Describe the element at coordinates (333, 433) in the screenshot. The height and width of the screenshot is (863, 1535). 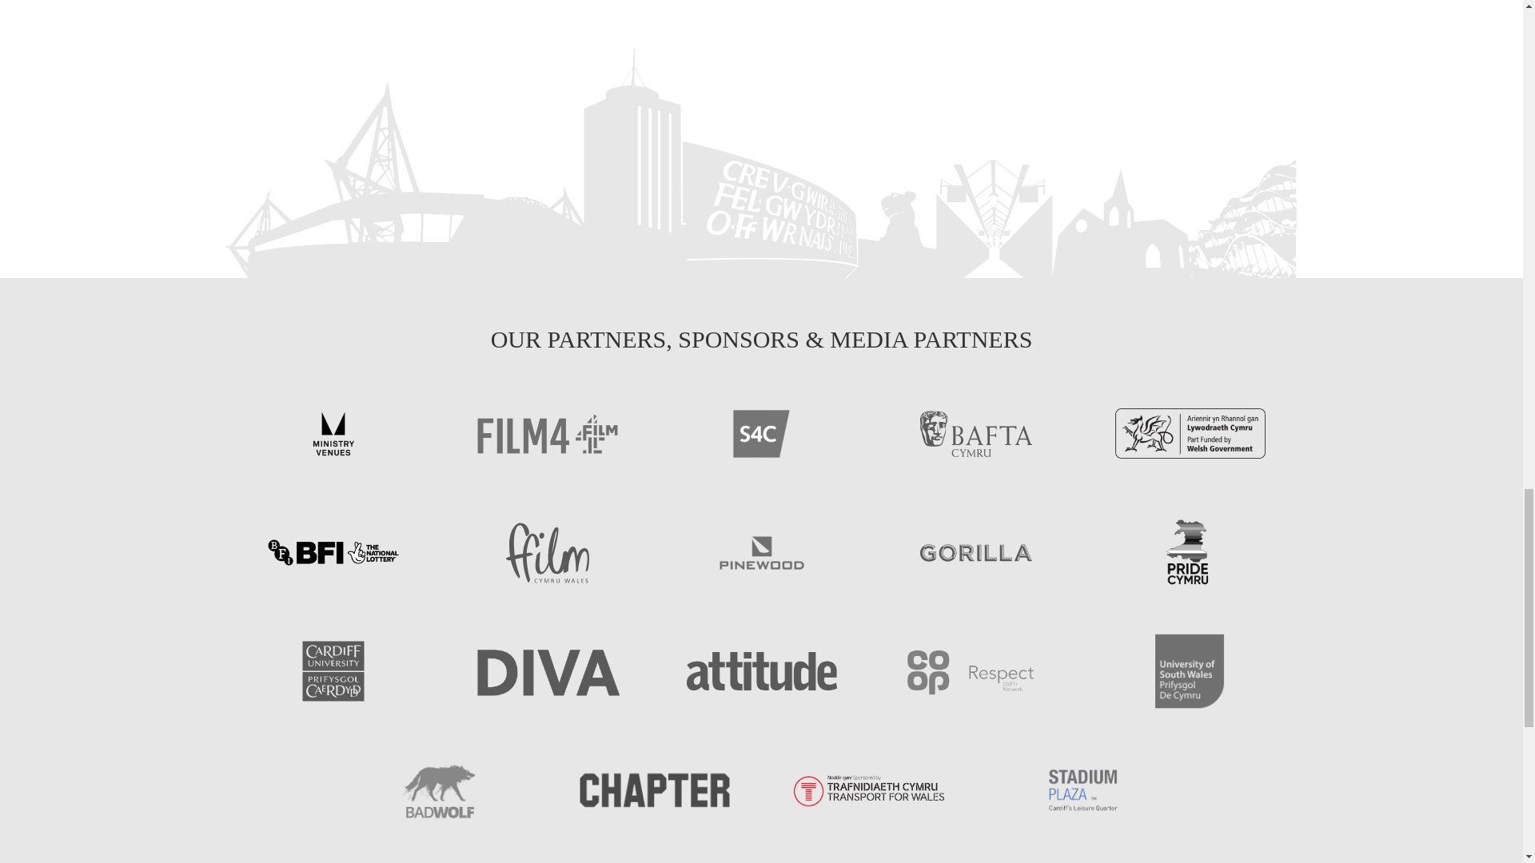
I see `Ministry Venues` at that location.